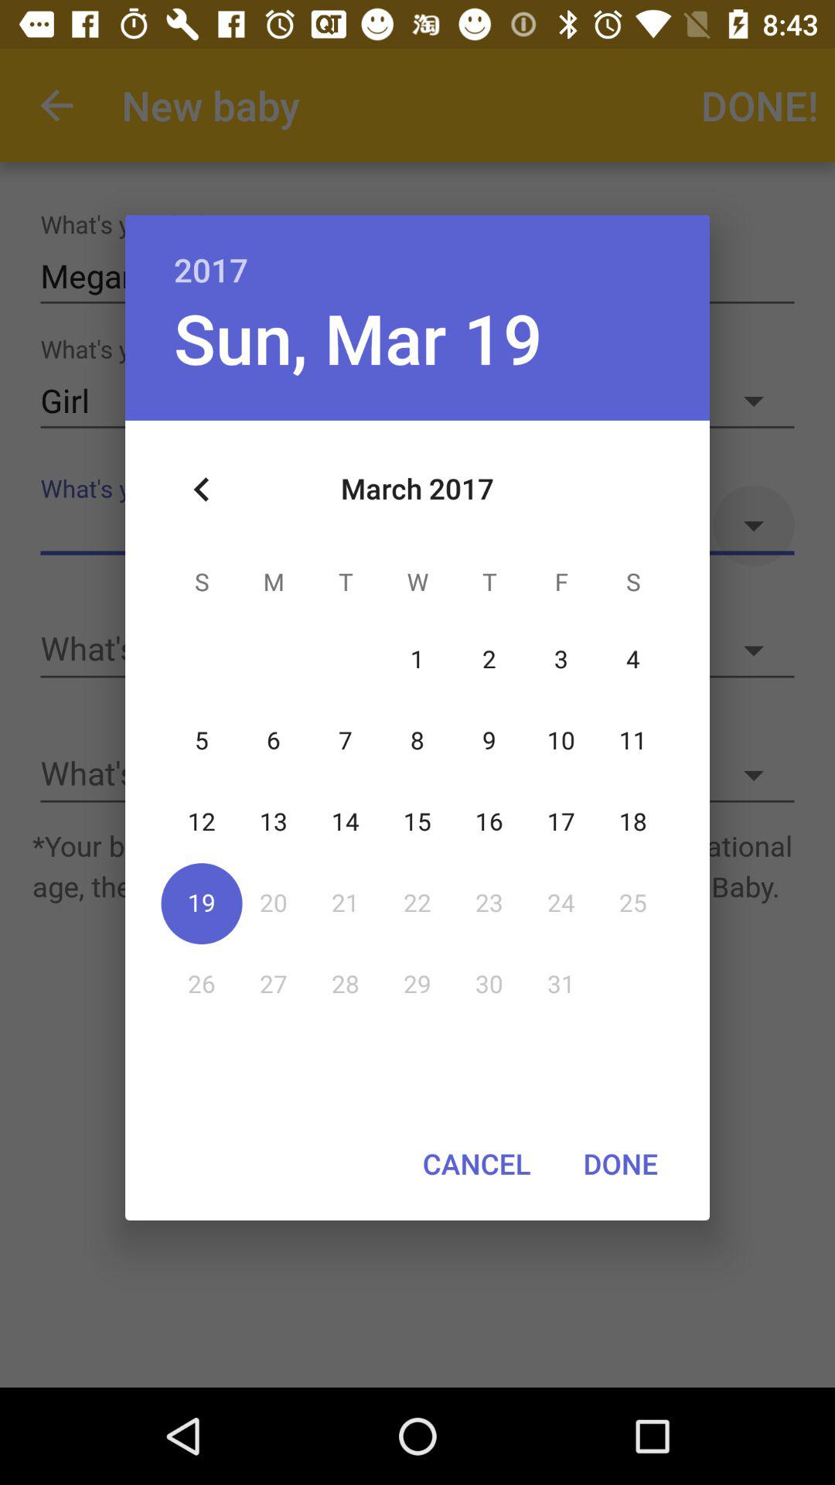 The image size is (835, 1485). I want to click on open the cancel at the bottom, so click(476, 1163).